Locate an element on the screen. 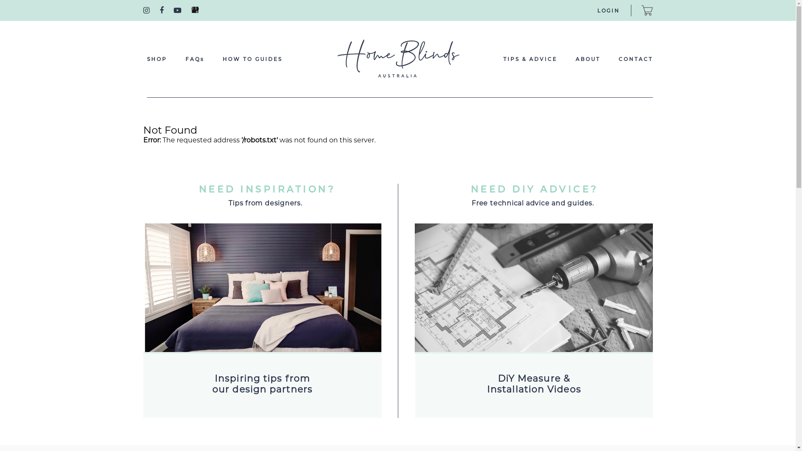 This screenshot has width=802, height=451. ABOUT is located at coordinates (588, 59).